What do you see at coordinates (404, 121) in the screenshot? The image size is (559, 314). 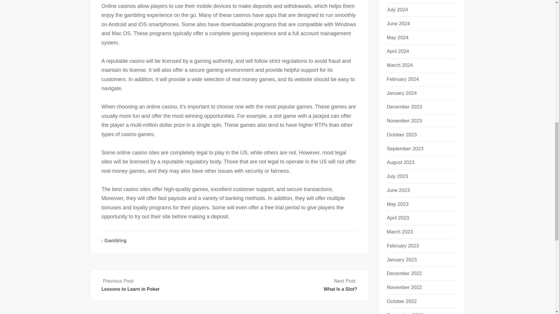 I see `November 2023` at bounding box center [404, 121].